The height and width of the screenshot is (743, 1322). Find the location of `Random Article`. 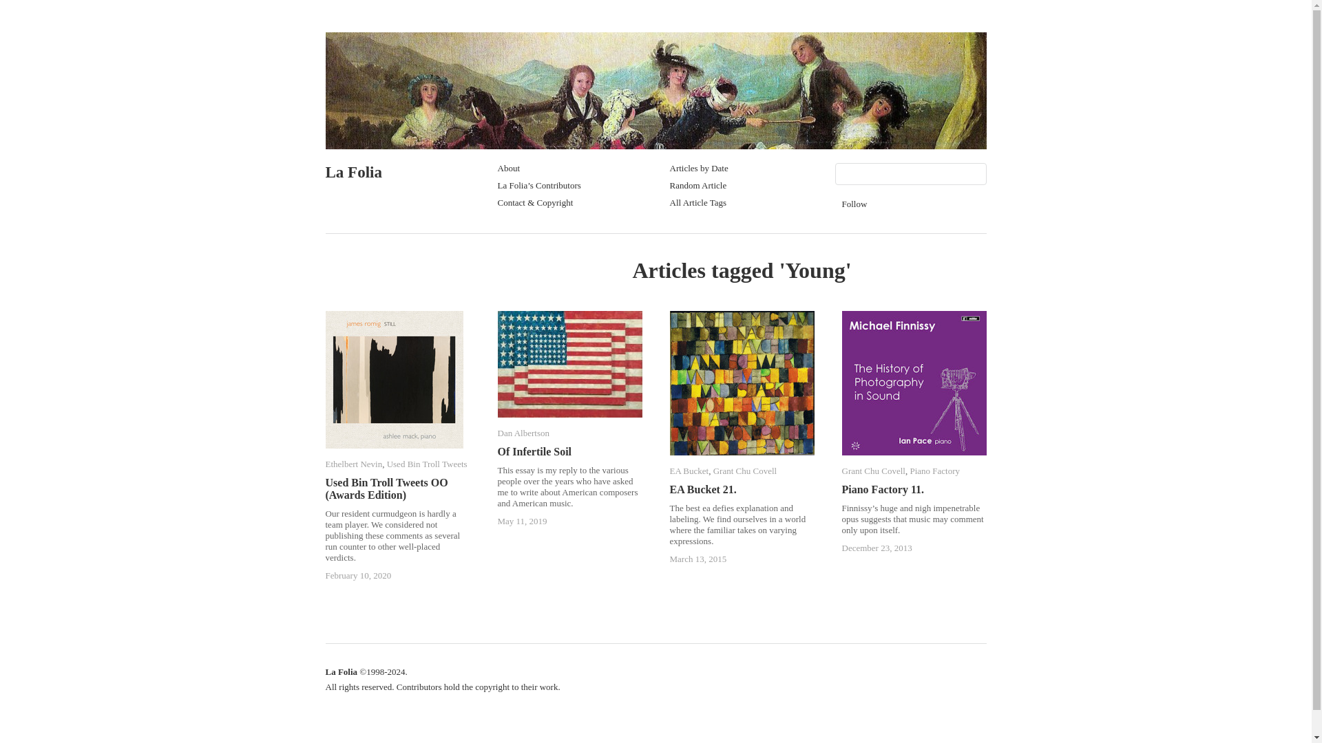

Random Article is located at coordinates (697, 185).